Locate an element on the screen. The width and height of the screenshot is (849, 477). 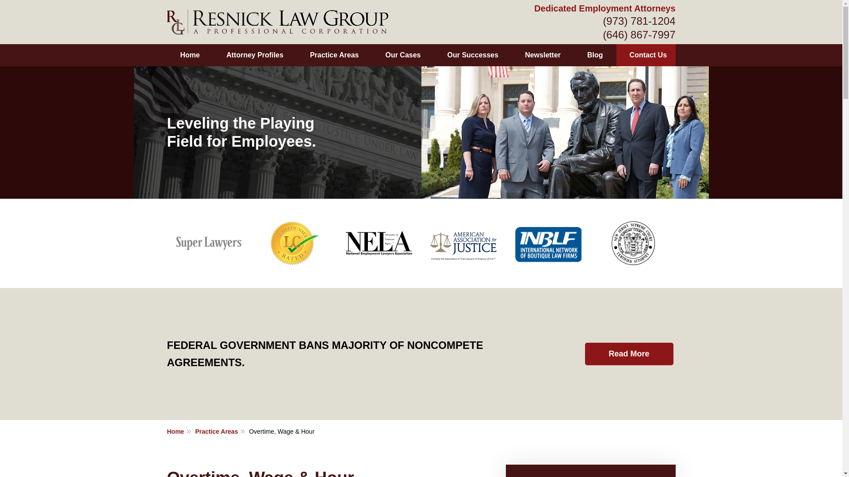
Dedicated Employment Attorneys is located at coordinates (604, 8).